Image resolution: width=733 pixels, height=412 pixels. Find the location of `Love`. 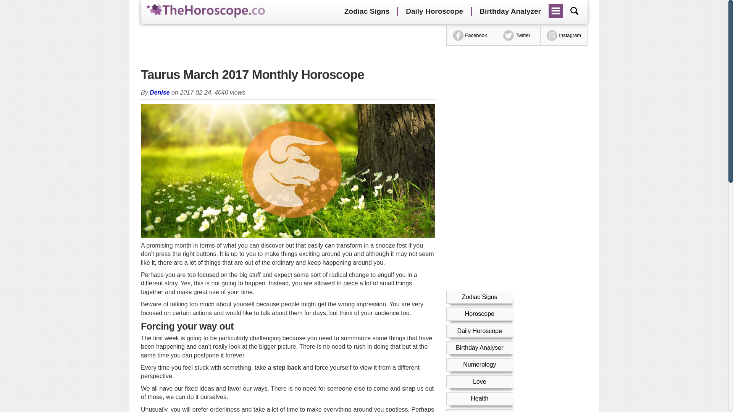

Love is located at coordinates (480, 381).